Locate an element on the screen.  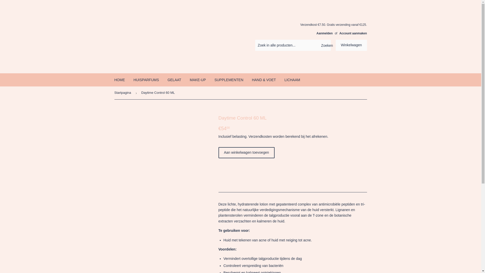
Aan winkelwagen toevoegen is located at coordinates (246, 153).